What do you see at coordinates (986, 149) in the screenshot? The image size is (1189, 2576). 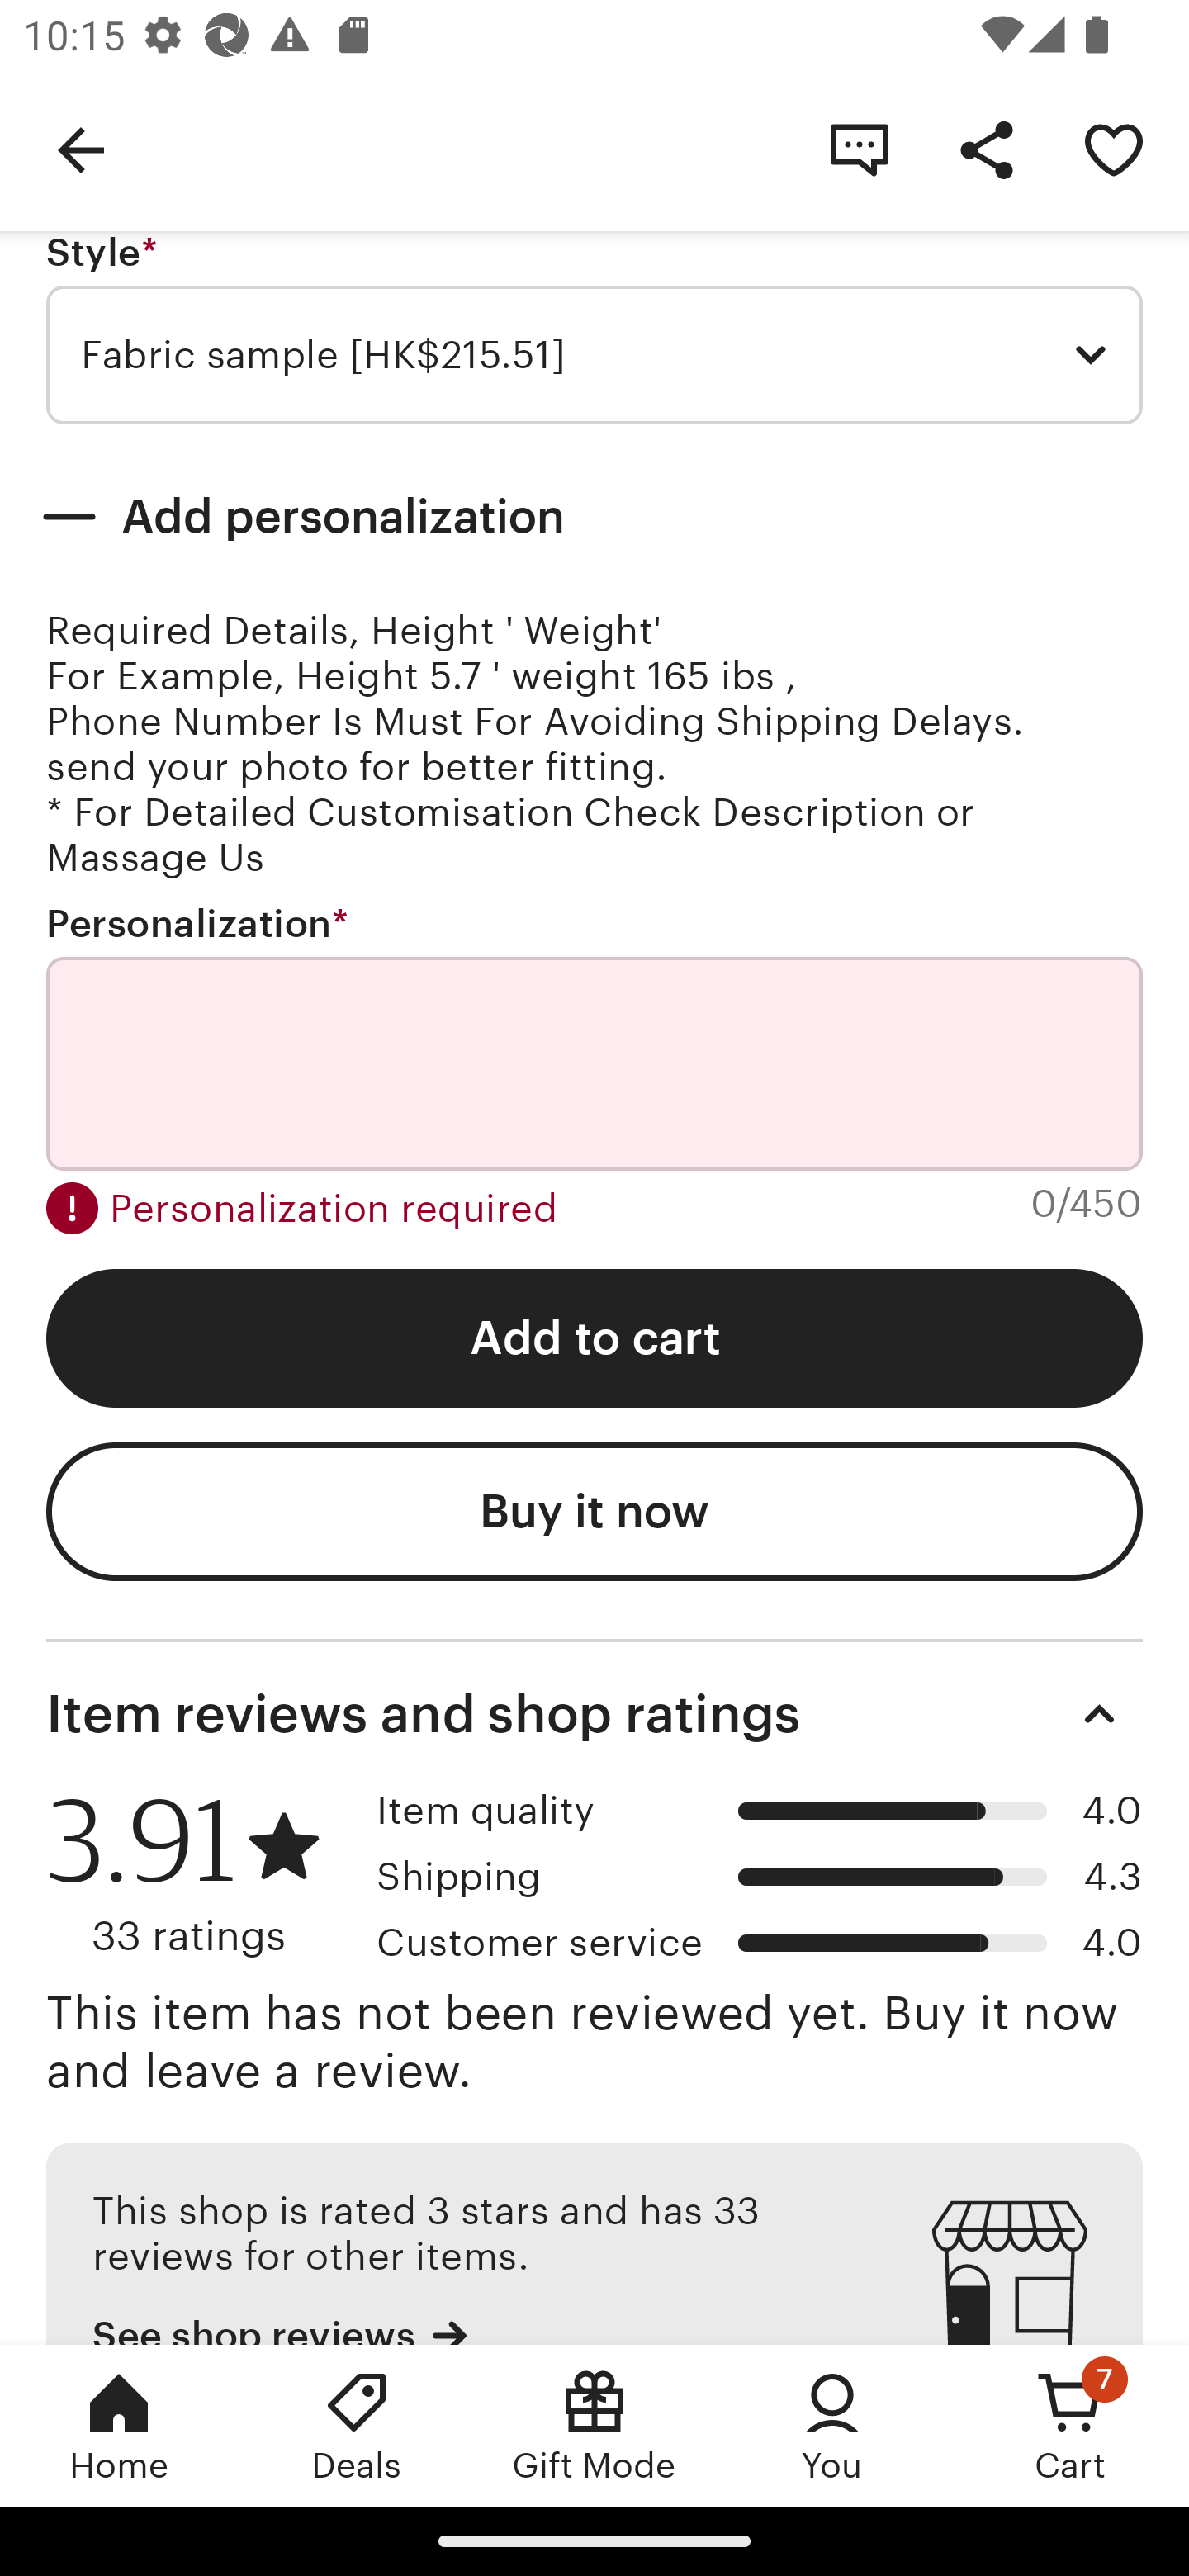 I see `Share` at bounding box center [986, 149].